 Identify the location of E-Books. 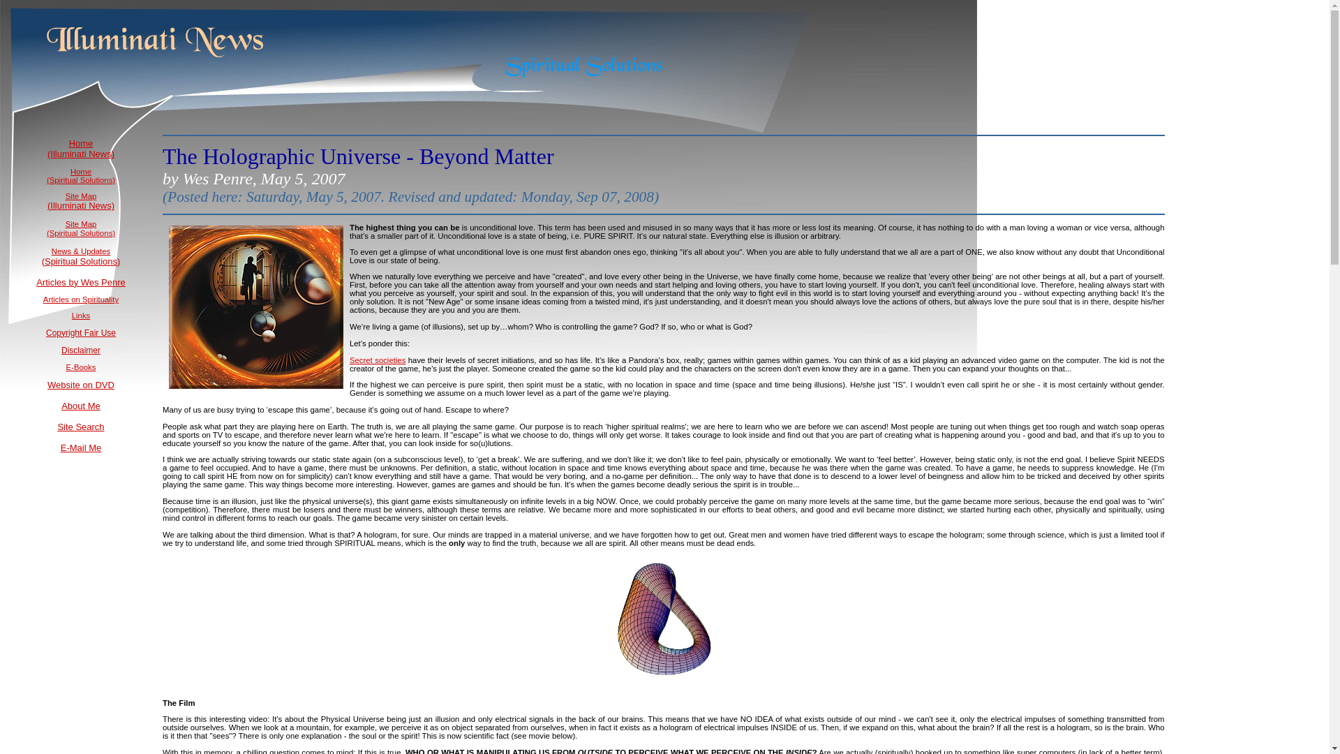
(81, 367).